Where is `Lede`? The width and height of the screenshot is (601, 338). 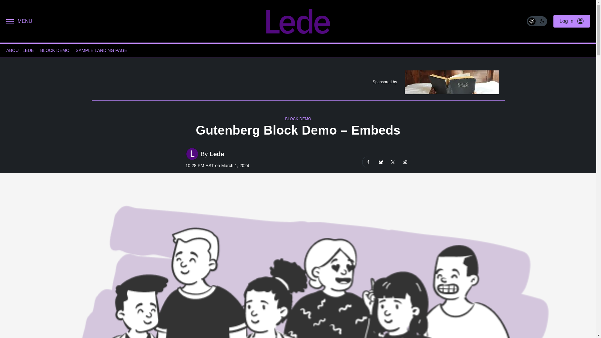
Lede is located at coordinates (217, 154).